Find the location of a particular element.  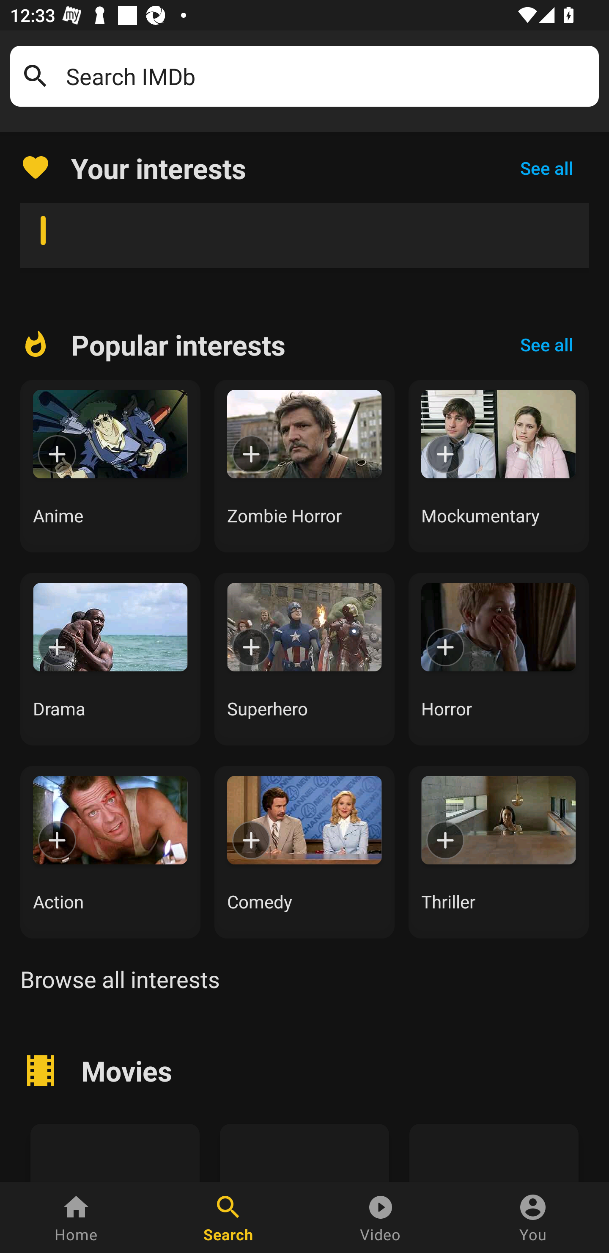

Mockumentary is located at coordinates (499, 466).